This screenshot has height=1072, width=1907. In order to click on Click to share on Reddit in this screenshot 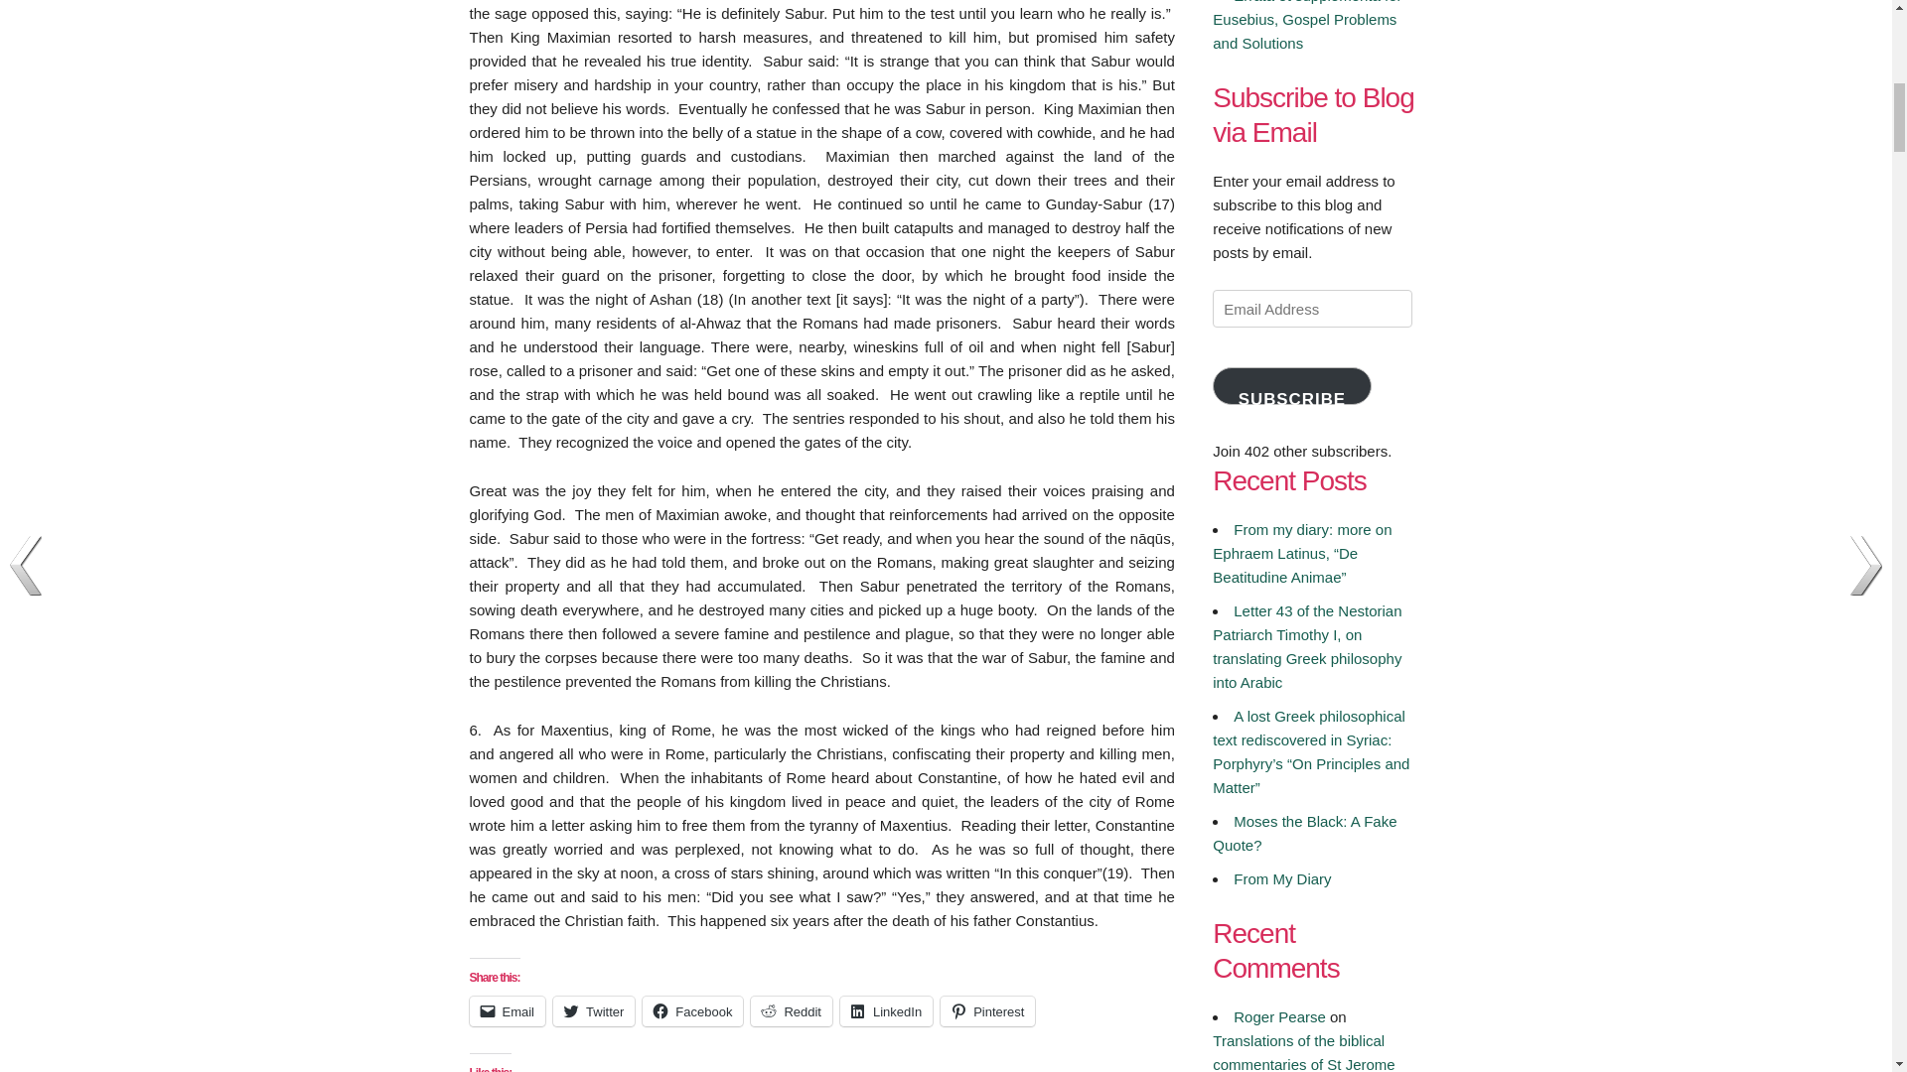, I will do `click(791, 1010)`.